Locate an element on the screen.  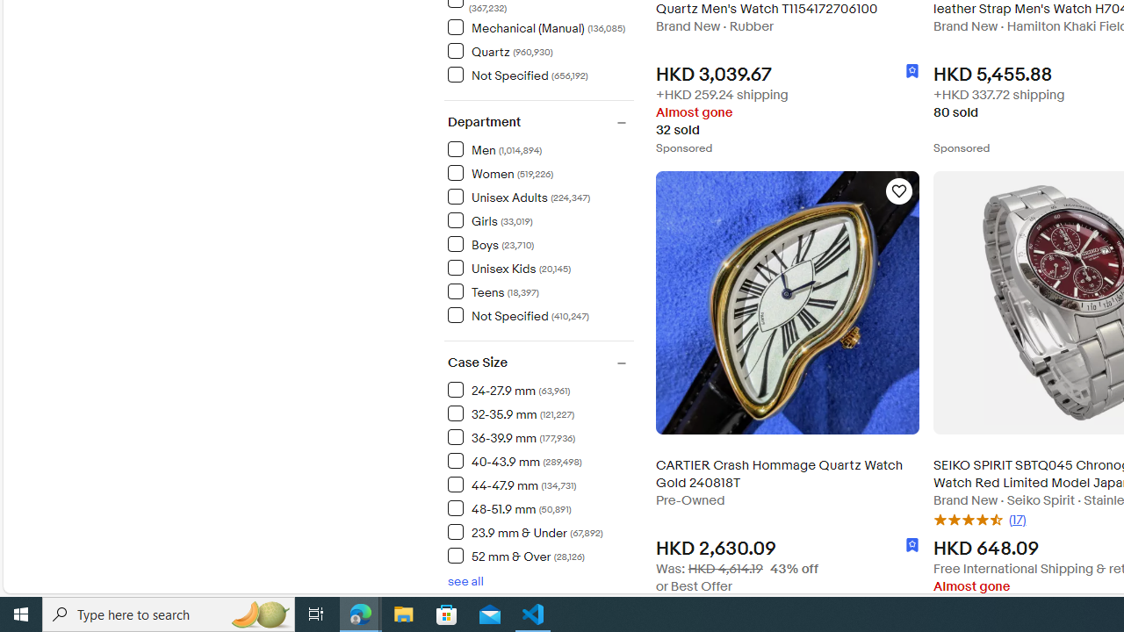
24-27.9 mm(63,961) Items is located at coordinates (540, 389).